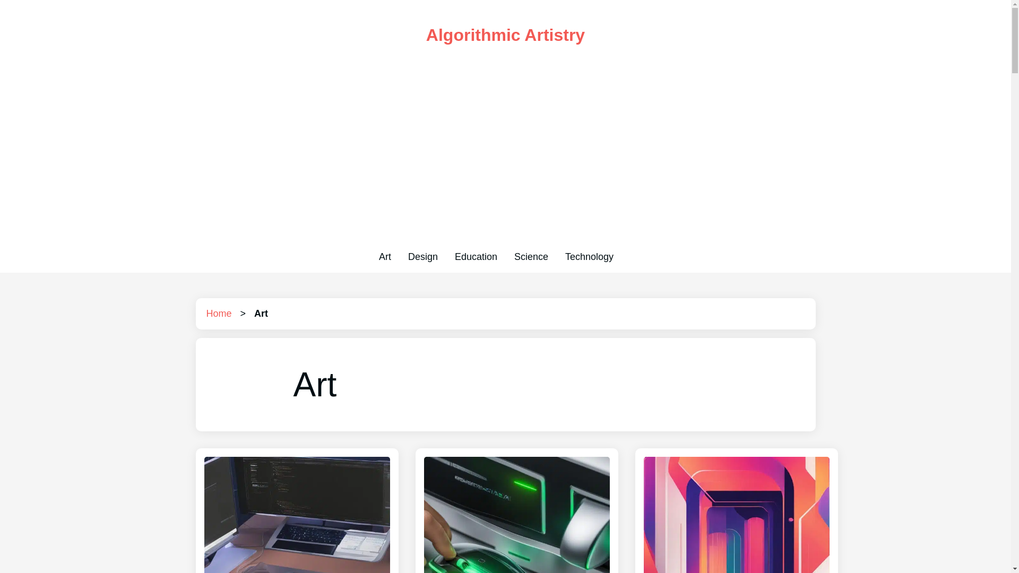  I want to click on Science, so click(531, 257).